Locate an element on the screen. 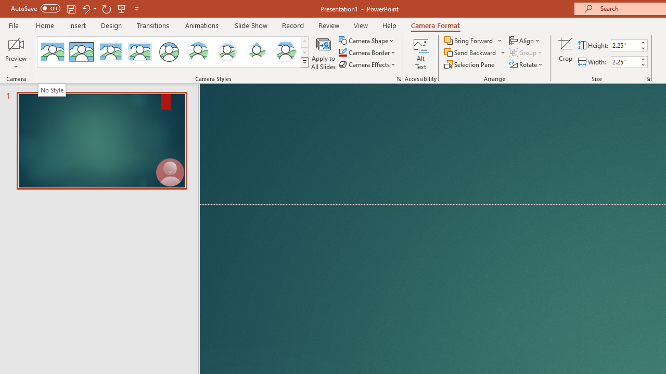 The image size is (666, 374). No Style is located at coordinates (52, 90).